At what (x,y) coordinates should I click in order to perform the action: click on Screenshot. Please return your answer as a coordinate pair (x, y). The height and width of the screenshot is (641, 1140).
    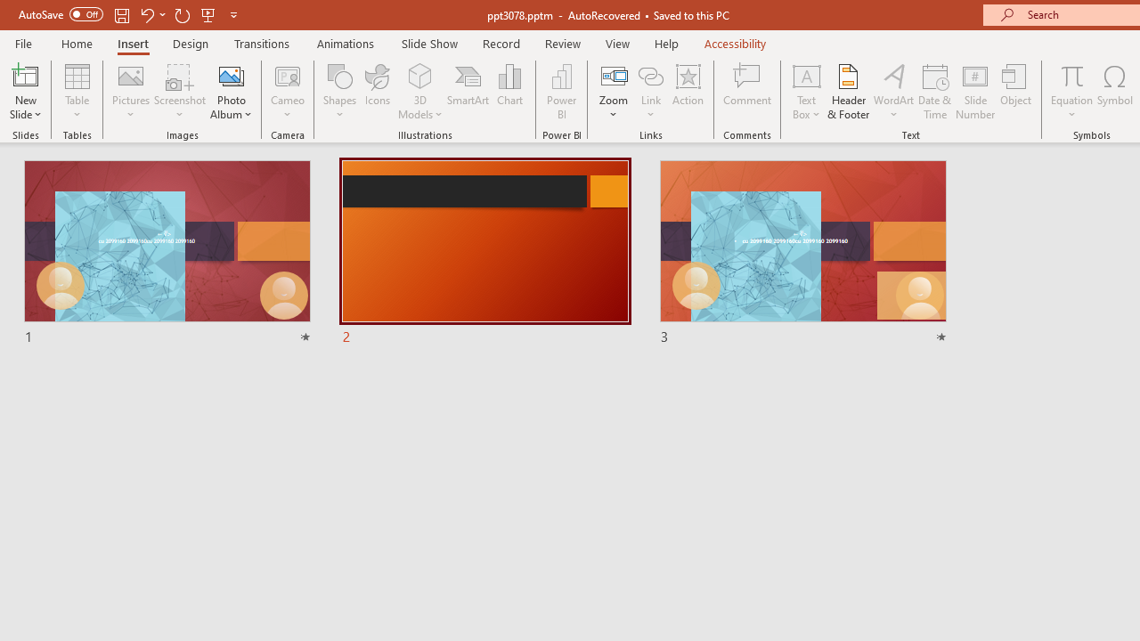
    Looking at the image, I should click on (180, 91).